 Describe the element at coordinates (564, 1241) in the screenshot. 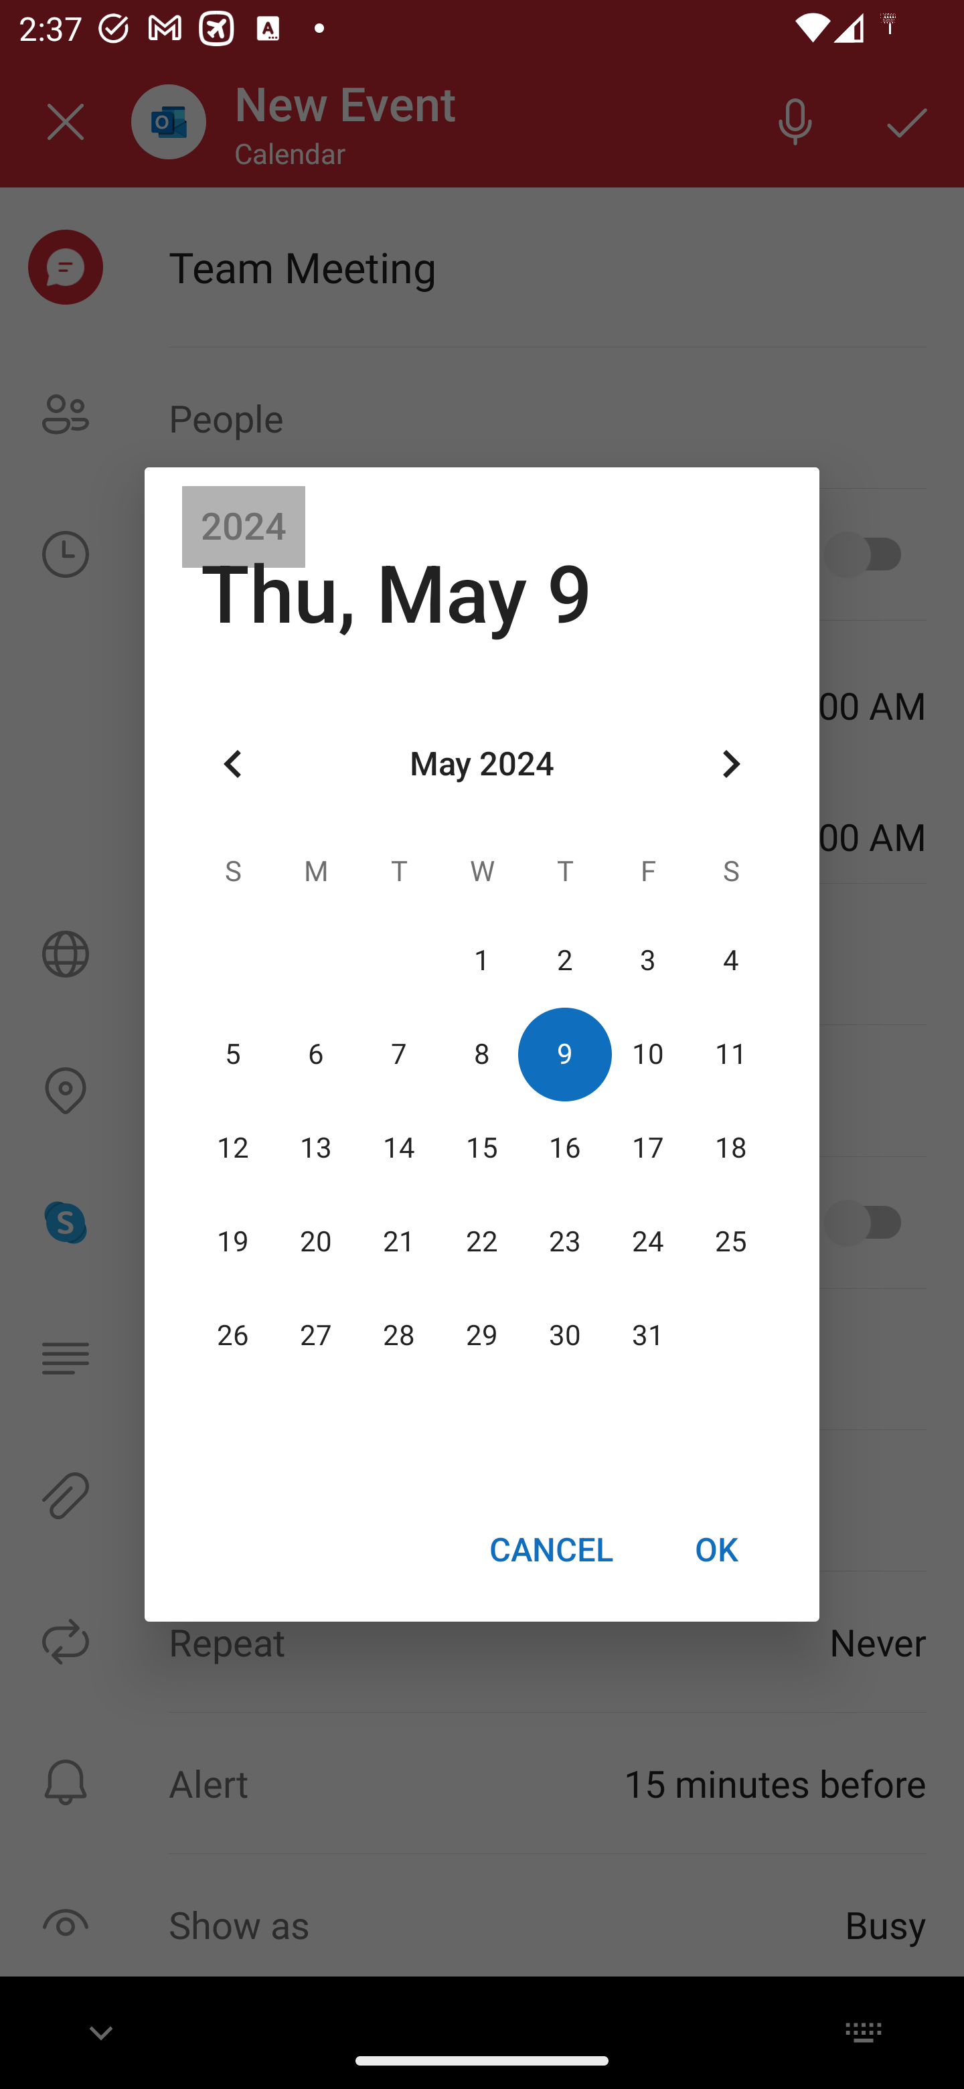

I see `23 23 May 2024` at that location.